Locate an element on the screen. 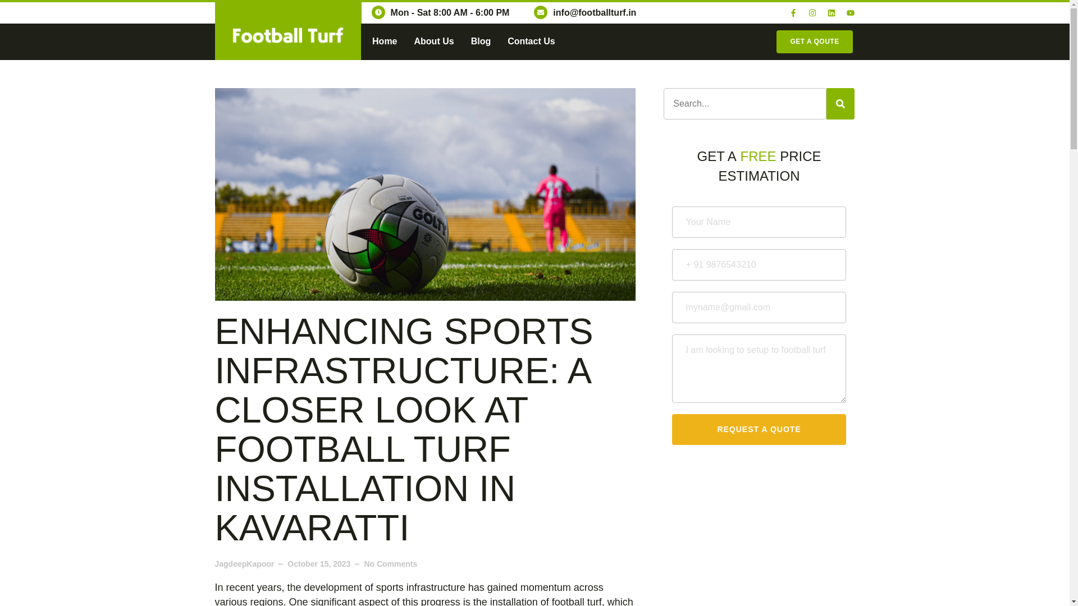 The height and width of the screenshot is (606, 1078). GET A QOUTE is located at coordinates (814, 42).